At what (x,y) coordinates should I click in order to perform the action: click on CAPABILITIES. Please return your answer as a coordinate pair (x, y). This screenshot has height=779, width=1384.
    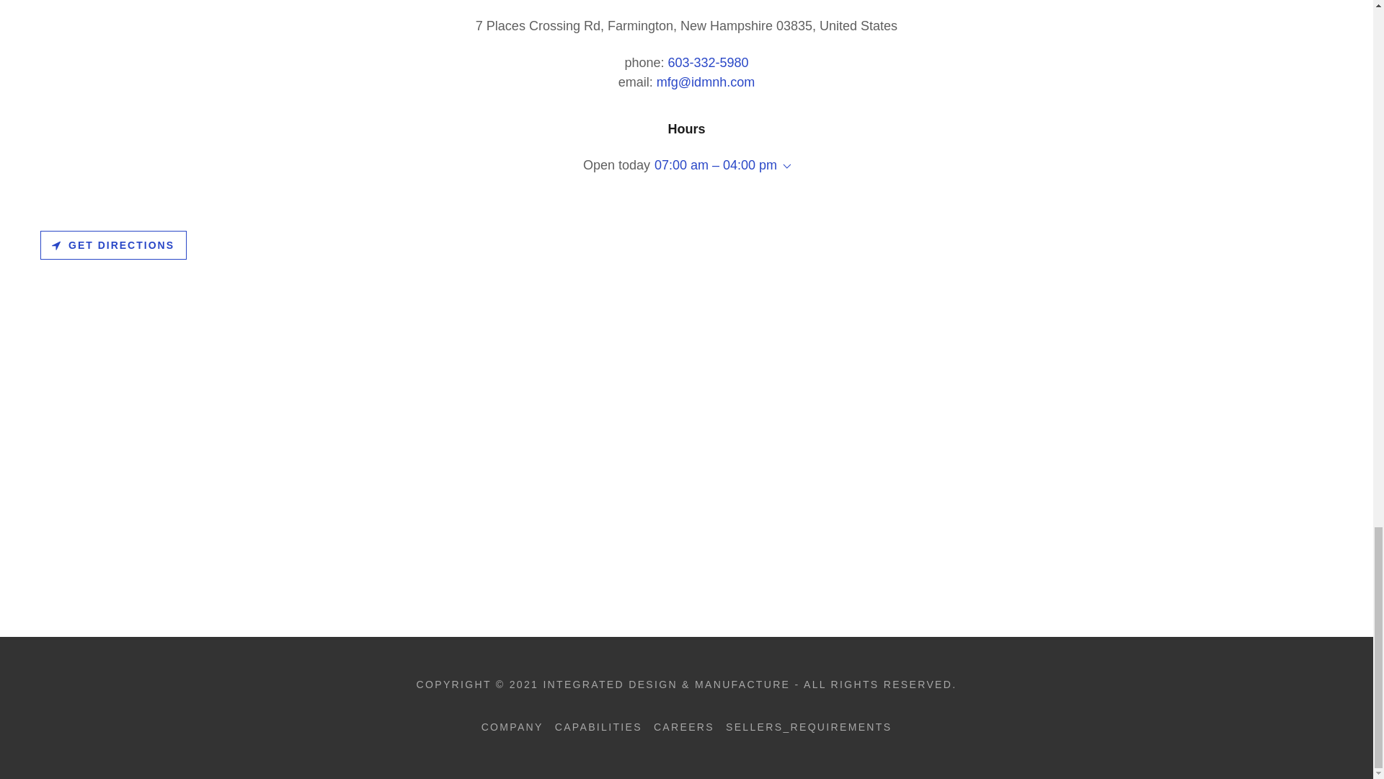
    Looking at the image, I should click on (598, 727).